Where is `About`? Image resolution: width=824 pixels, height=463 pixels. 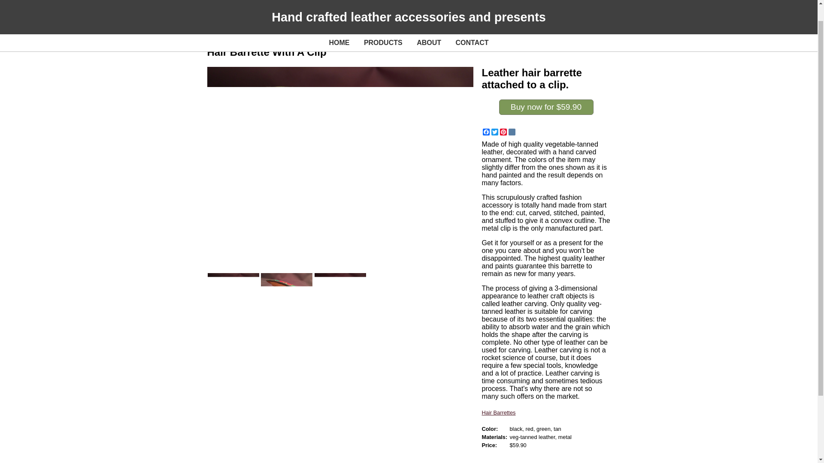
About is located at coordinates (215, 417).